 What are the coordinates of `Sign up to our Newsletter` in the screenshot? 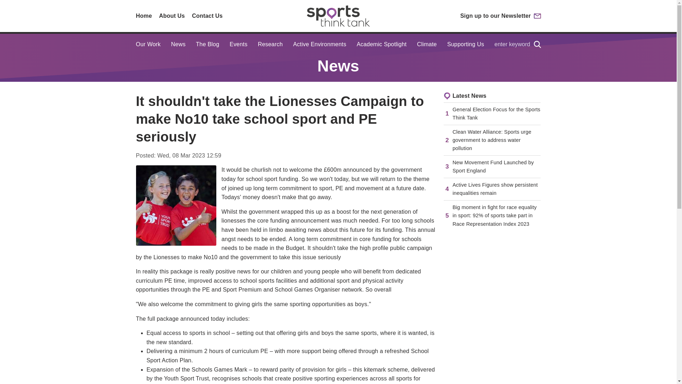 It's located at (500, 16).